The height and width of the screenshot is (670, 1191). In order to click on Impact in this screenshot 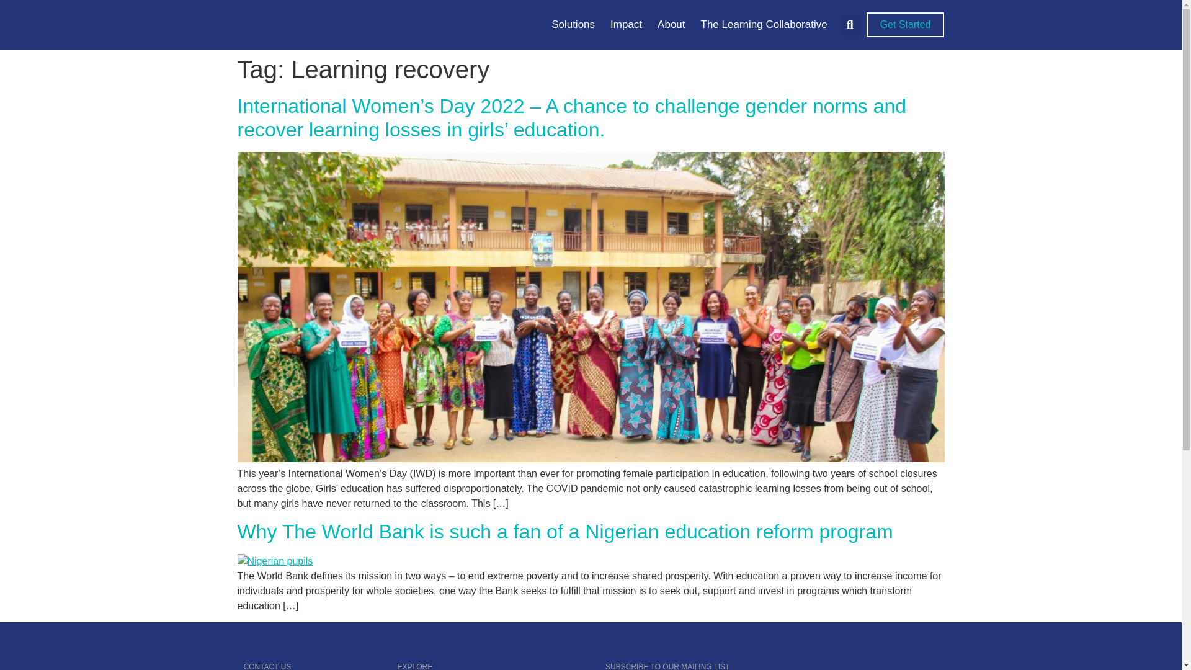, I will do `click(625, 25)`.